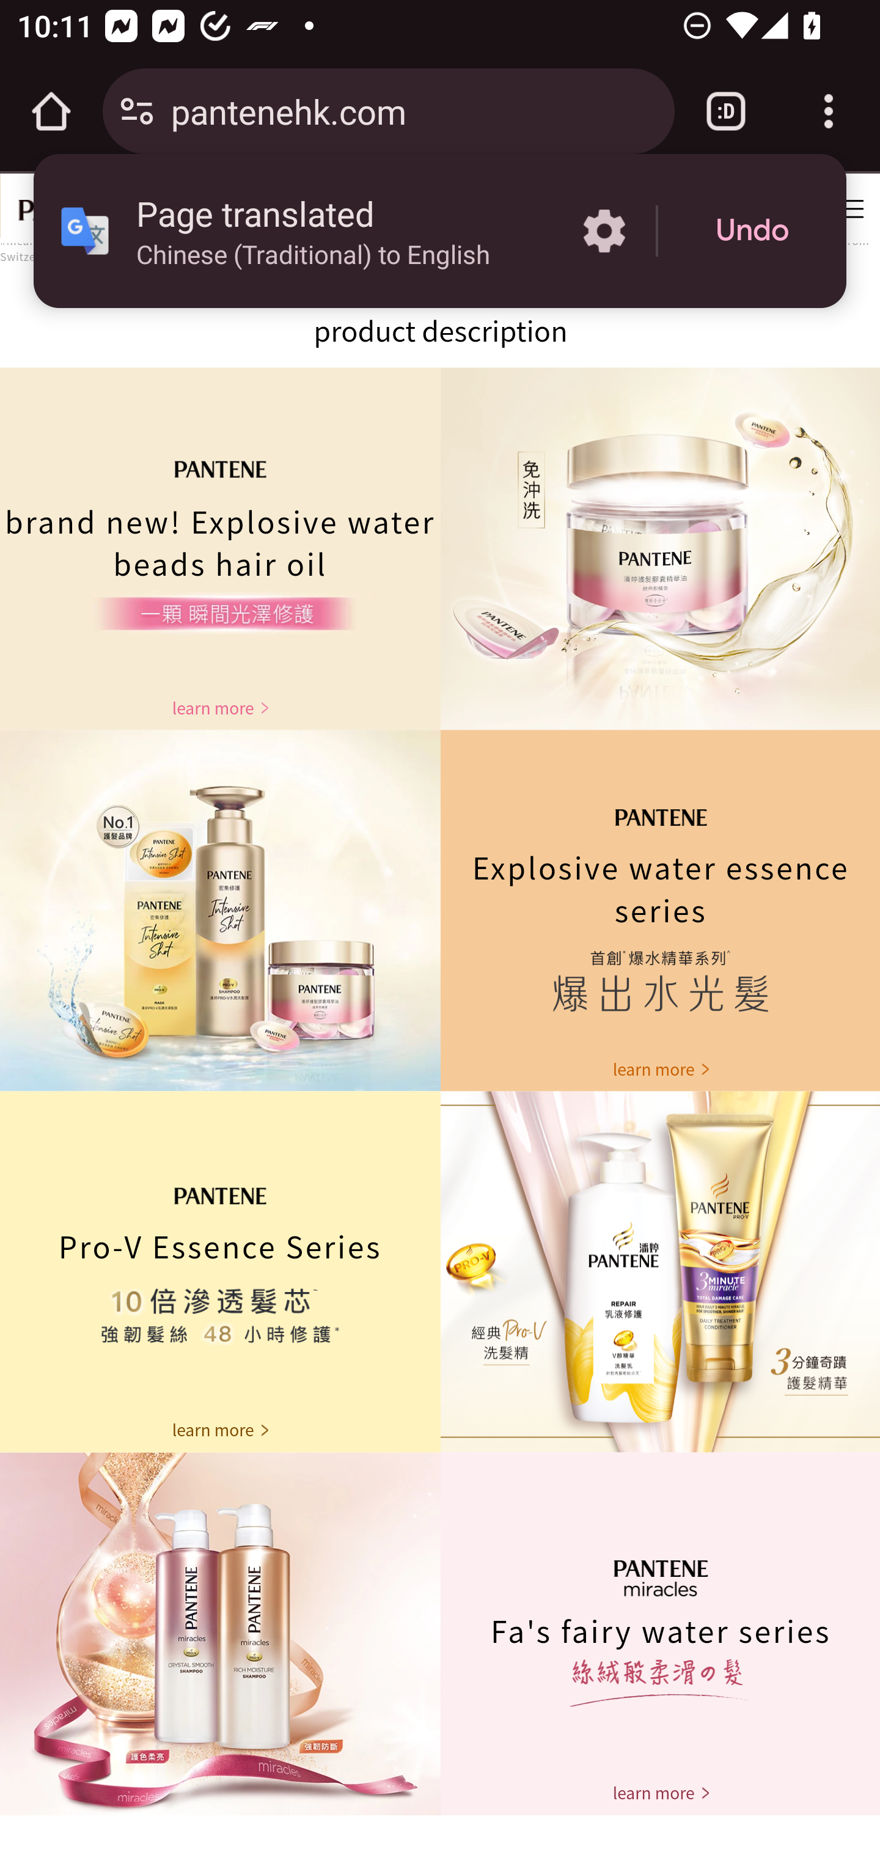  What do you see at coordinates (660, 1793) in the screenshot?
I see `learn more` at bounding box center [660, 1793].